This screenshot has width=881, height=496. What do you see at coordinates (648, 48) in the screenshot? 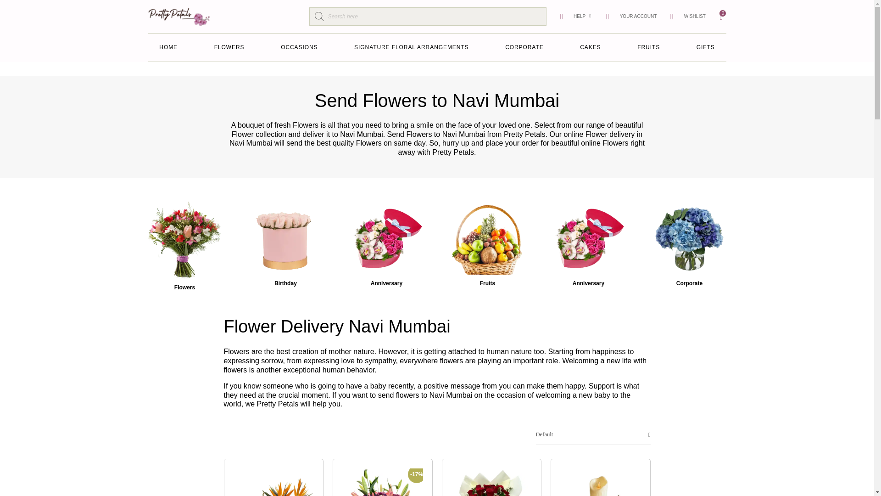
I see `FRUITS` at bounding box center [648, 48].